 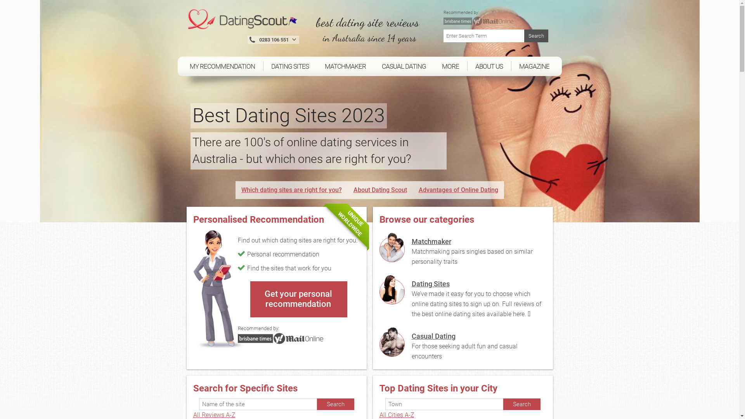 I want to click on DATING SITES, so click(x=290, y=66).